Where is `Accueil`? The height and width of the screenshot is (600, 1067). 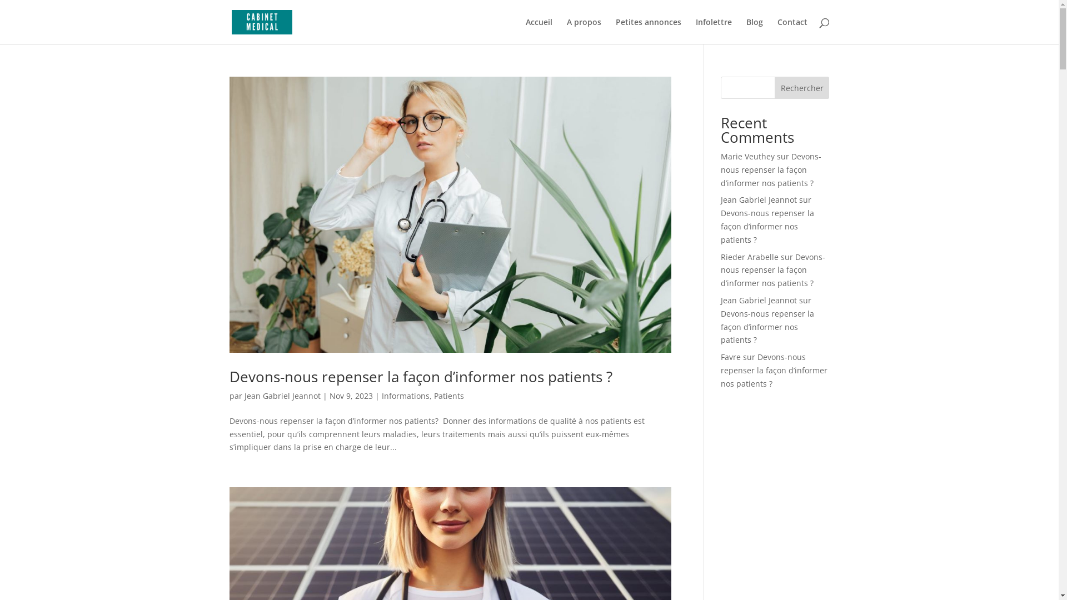 Accueil is located at coordinates (539, 31).